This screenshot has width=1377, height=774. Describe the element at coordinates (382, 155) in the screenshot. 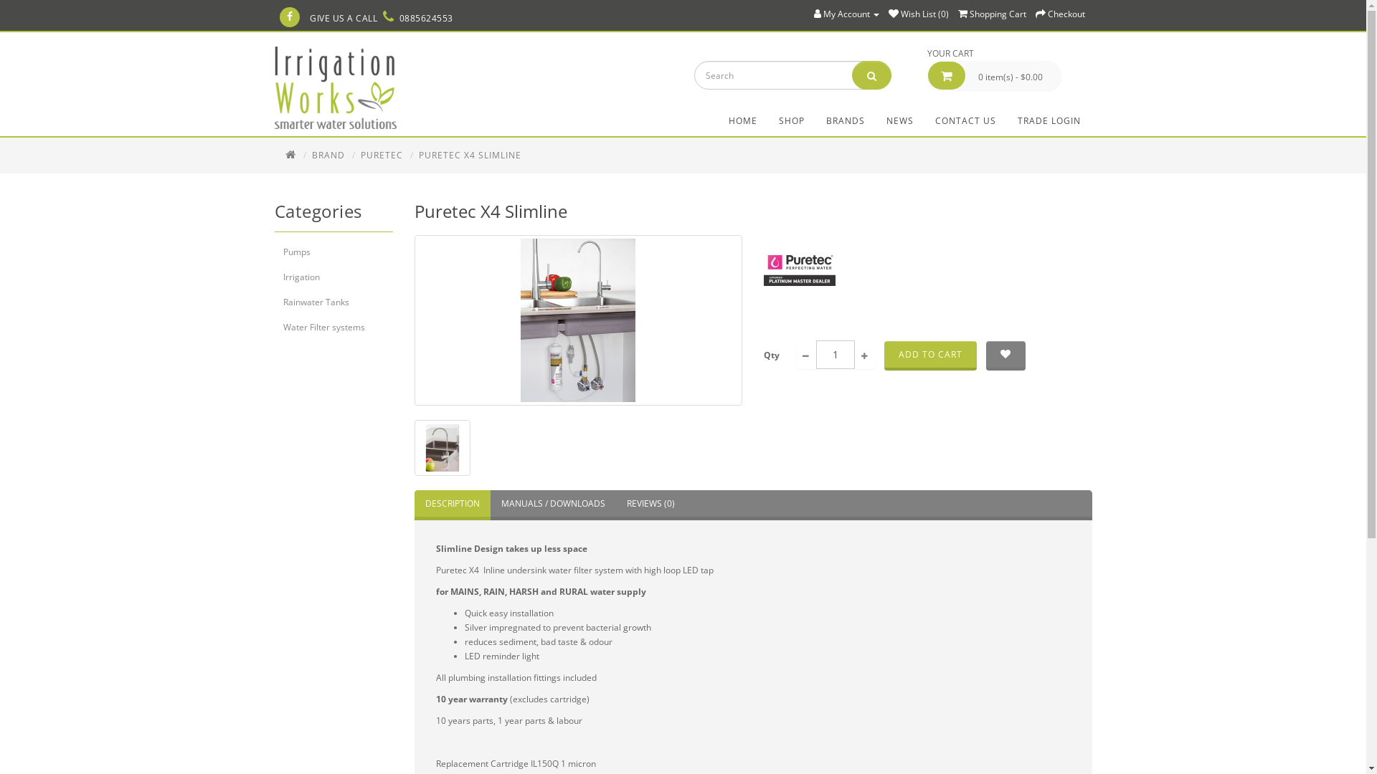

I see `PURETEC` at that location.